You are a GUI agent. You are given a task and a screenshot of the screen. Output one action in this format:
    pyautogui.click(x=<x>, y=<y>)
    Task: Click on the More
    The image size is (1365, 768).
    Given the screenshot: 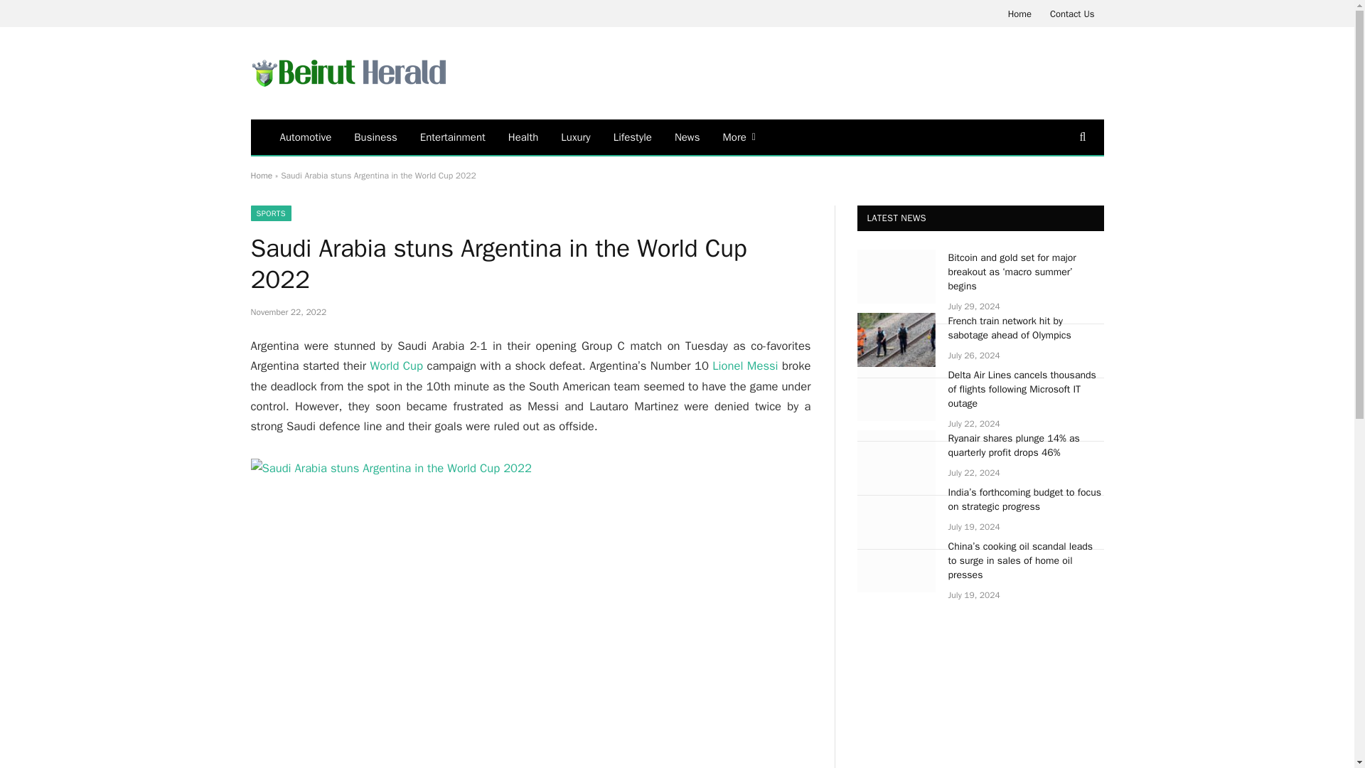 What is the action you would take?
    pyautogui.click(x=739, y=137)
    